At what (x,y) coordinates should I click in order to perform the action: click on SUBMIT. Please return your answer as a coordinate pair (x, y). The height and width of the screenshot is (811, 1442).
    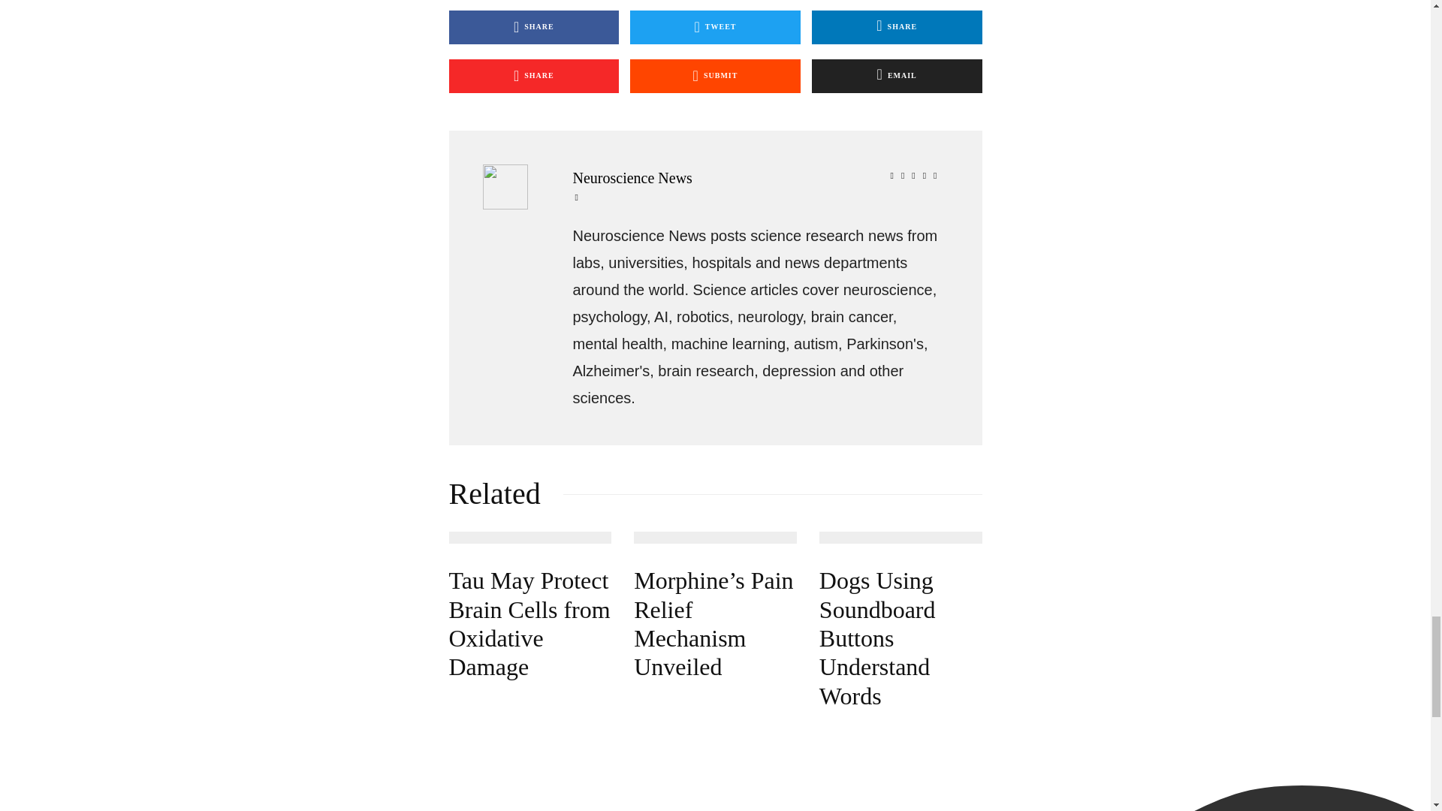
    Looking at the image, I should click on (715, 76).